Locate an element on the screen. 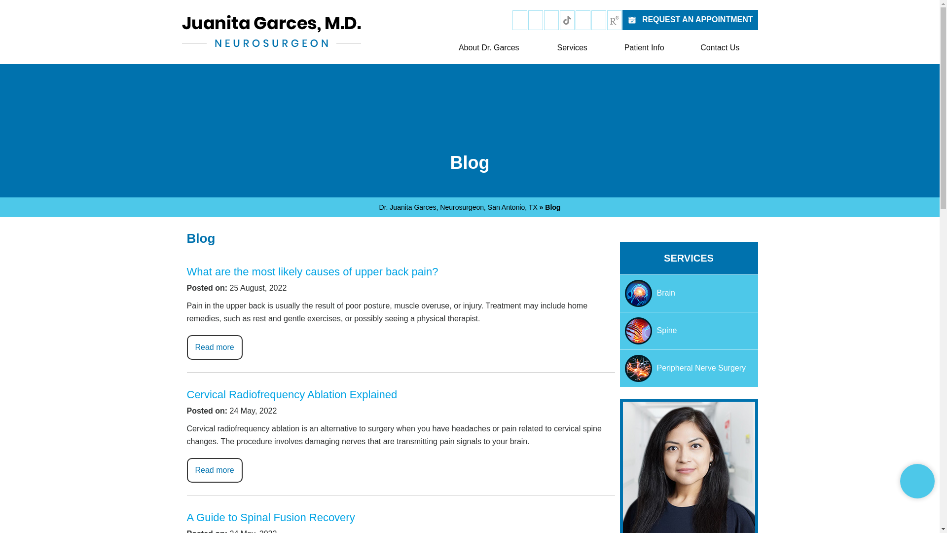 This screenshot has width=947, height=533. Home is located at coordinates (427, 48).